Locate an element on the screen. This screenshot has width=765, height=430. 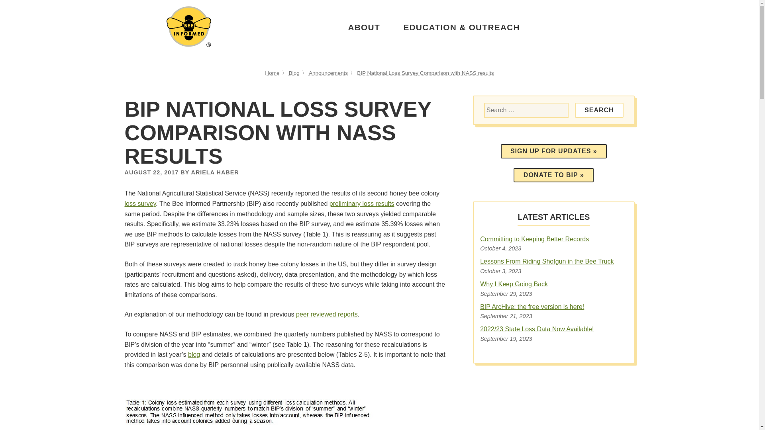
AUGUST 22, 2017 is located at coordinates (151, 172).